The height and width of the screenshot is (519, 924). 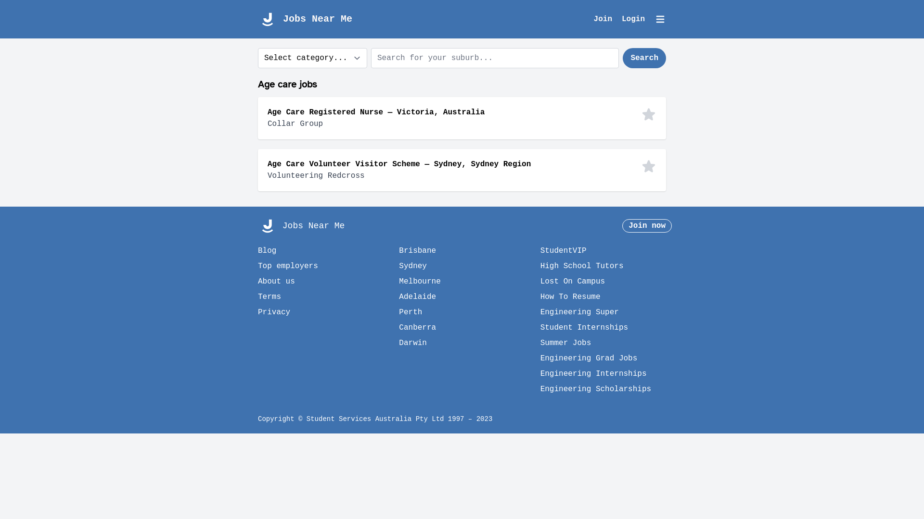 What do you see at coordinates (647, 226) in the screenshot?
I see `Join now` at bounding box center [647, 226].